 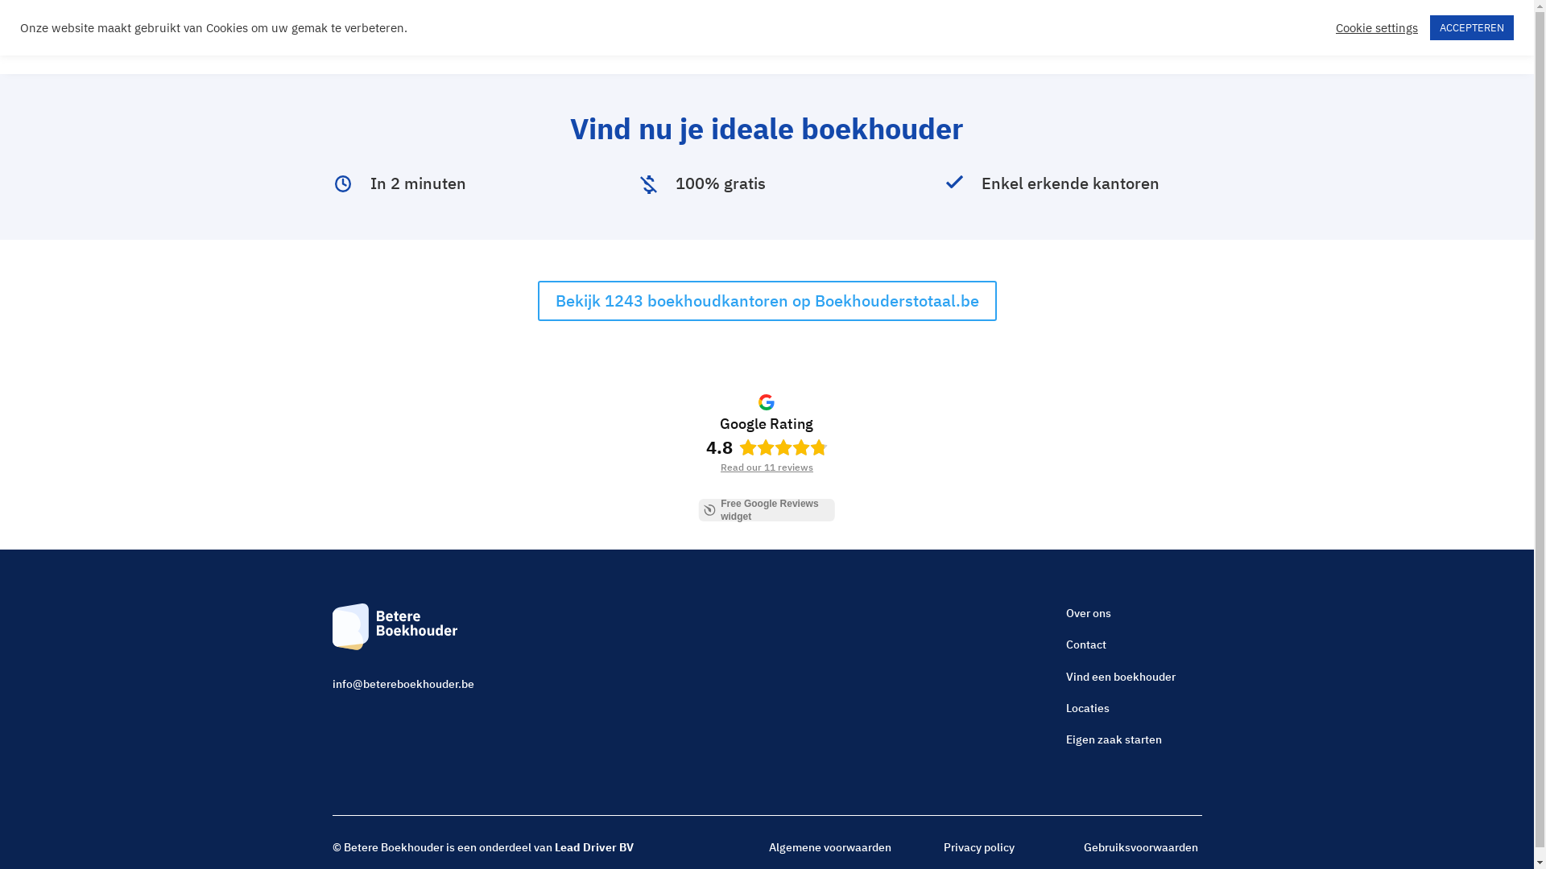 I want to click on Contact, so click(x=1086, y=645).